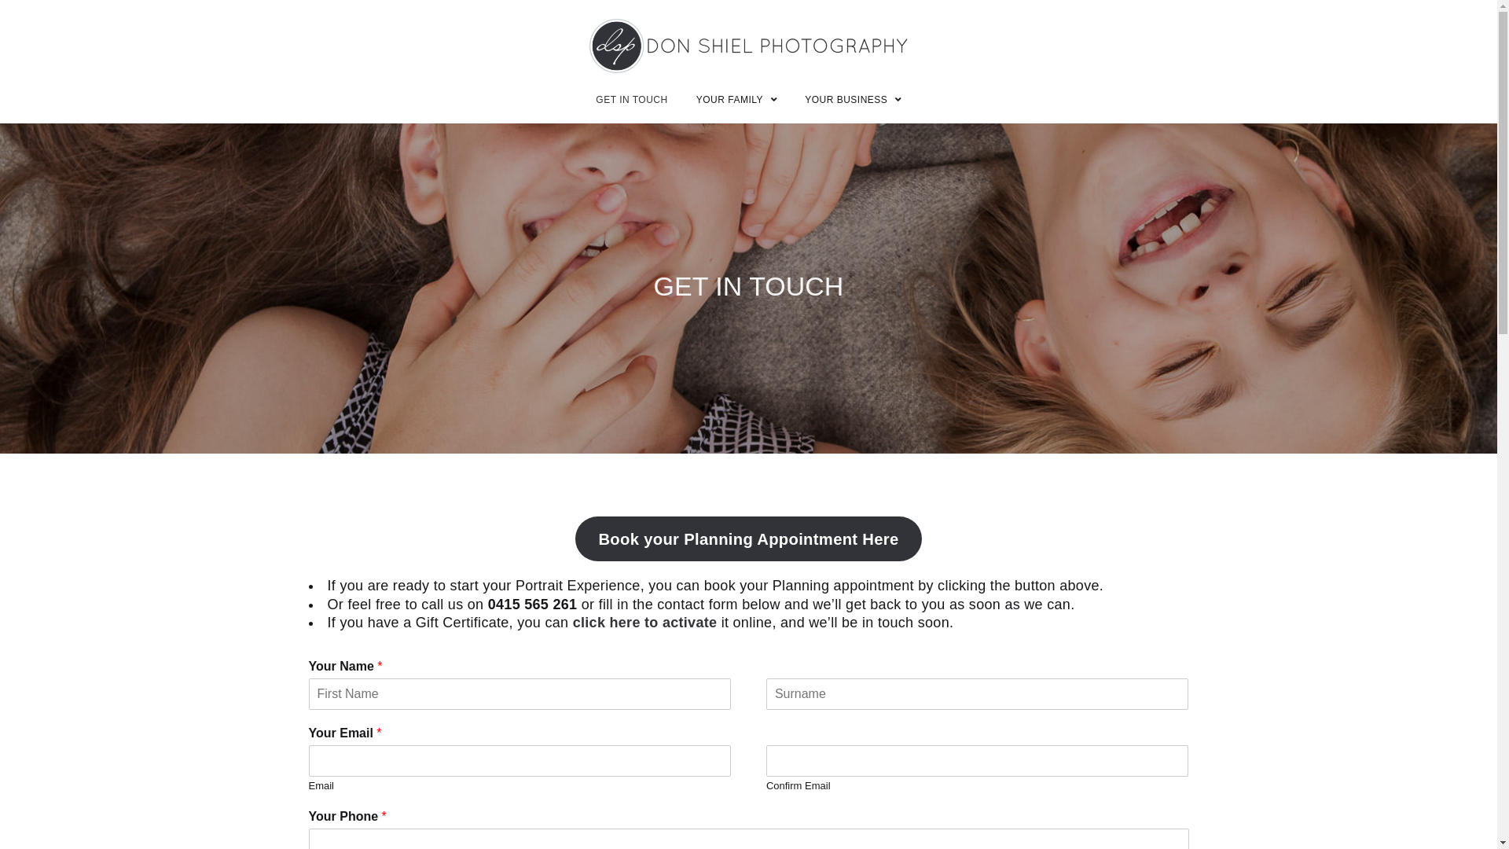  I want to click on GET IN TOUCH, so click(632, 100).